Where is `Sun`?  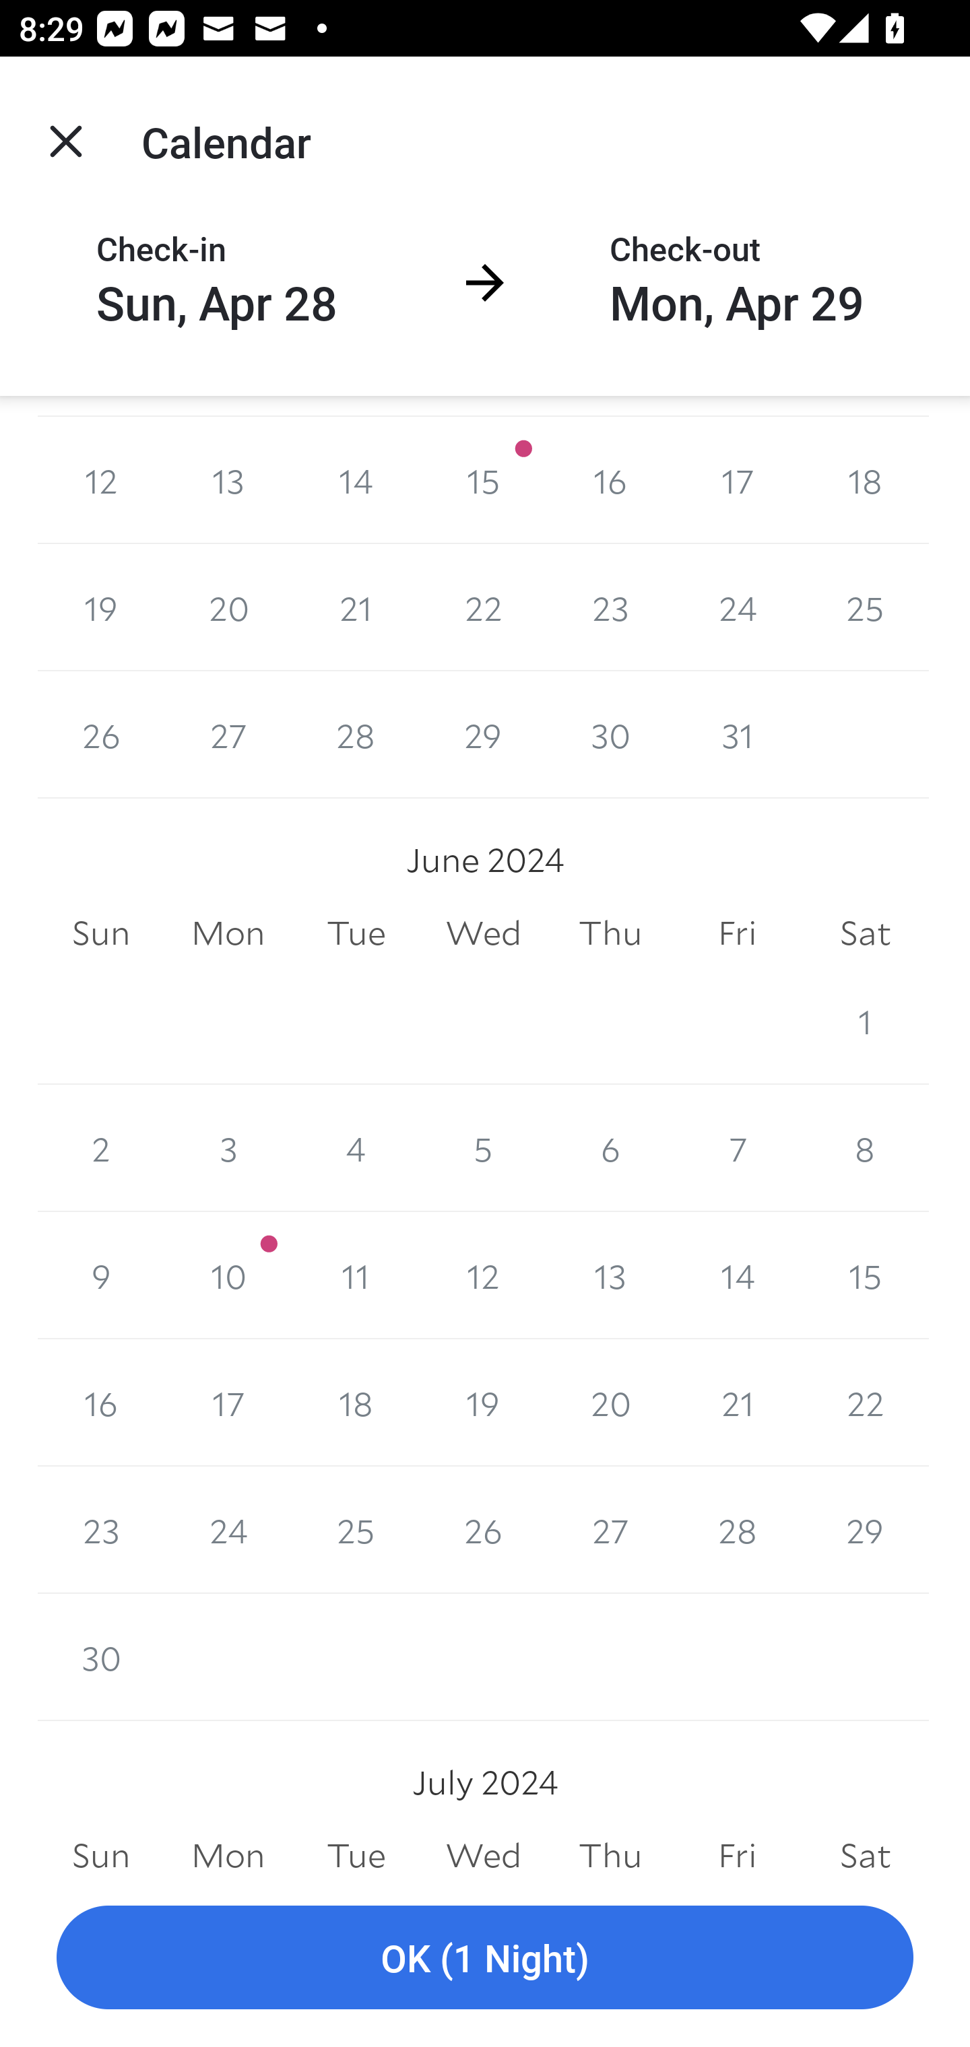 Sun is located at coordinates (101, 1849).